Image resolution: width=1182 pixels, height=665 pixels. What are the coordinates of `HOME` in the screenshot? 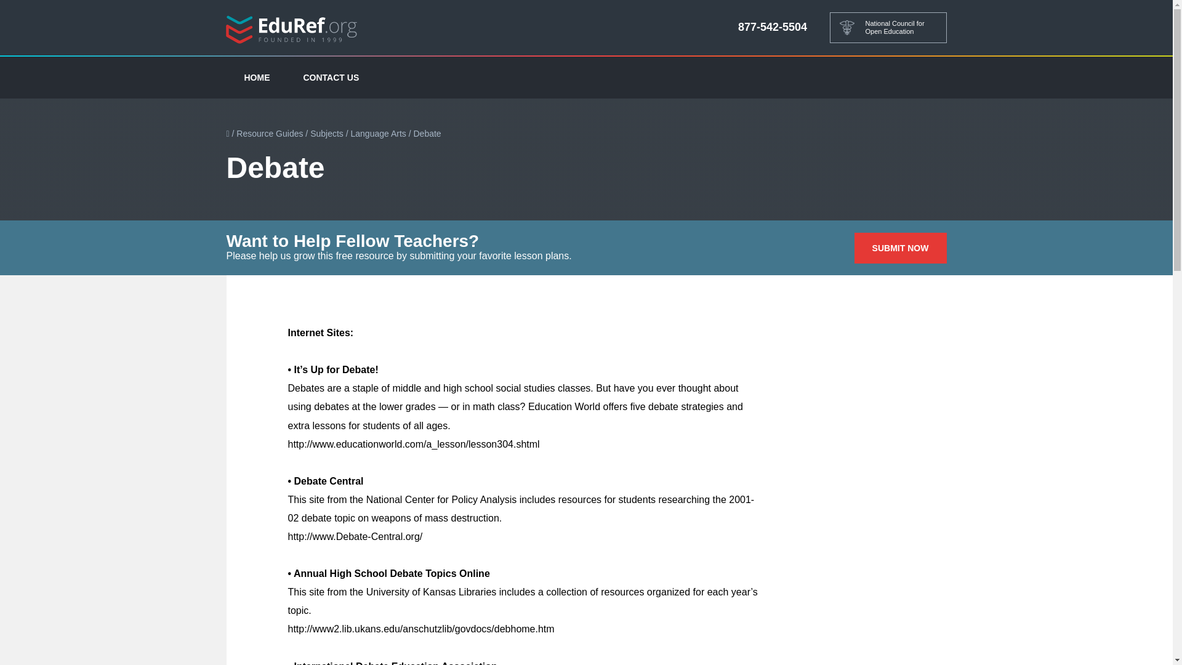 It's located at (257, 77).